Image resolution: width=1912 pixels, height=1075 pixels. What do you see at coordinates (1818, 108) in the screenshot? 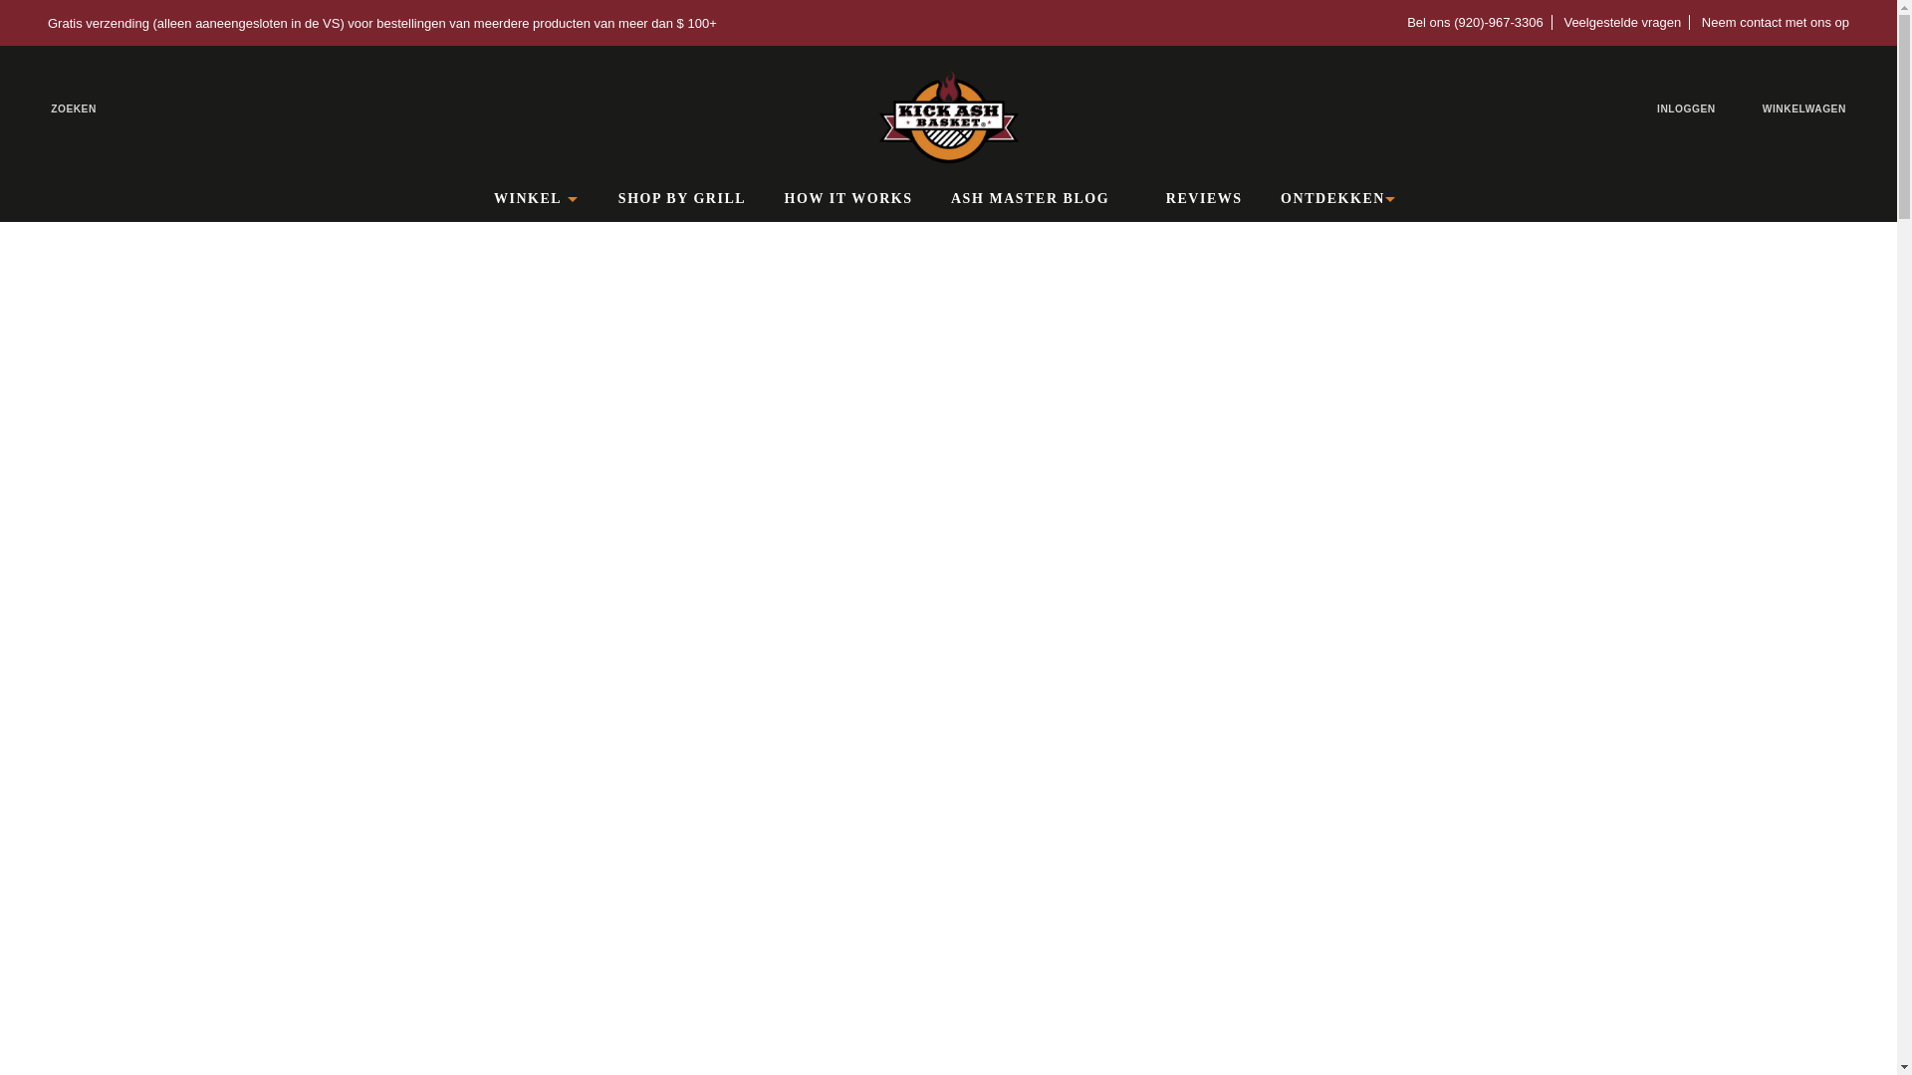
I see `WINKELWAGEN` at bounding box center [1818, 108].